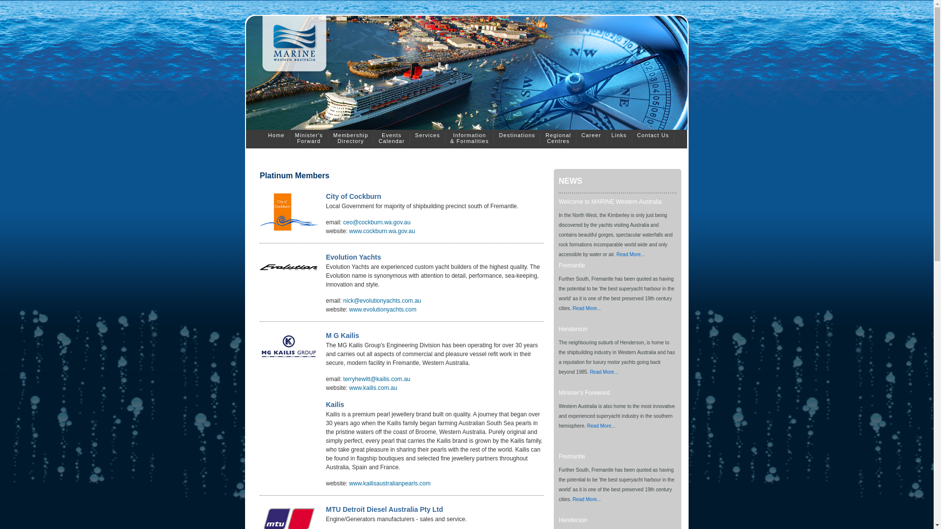  What do you see at coordinates (604, 372) in the screenshot?
I see `Read More...` at bounding box center [604, 372].